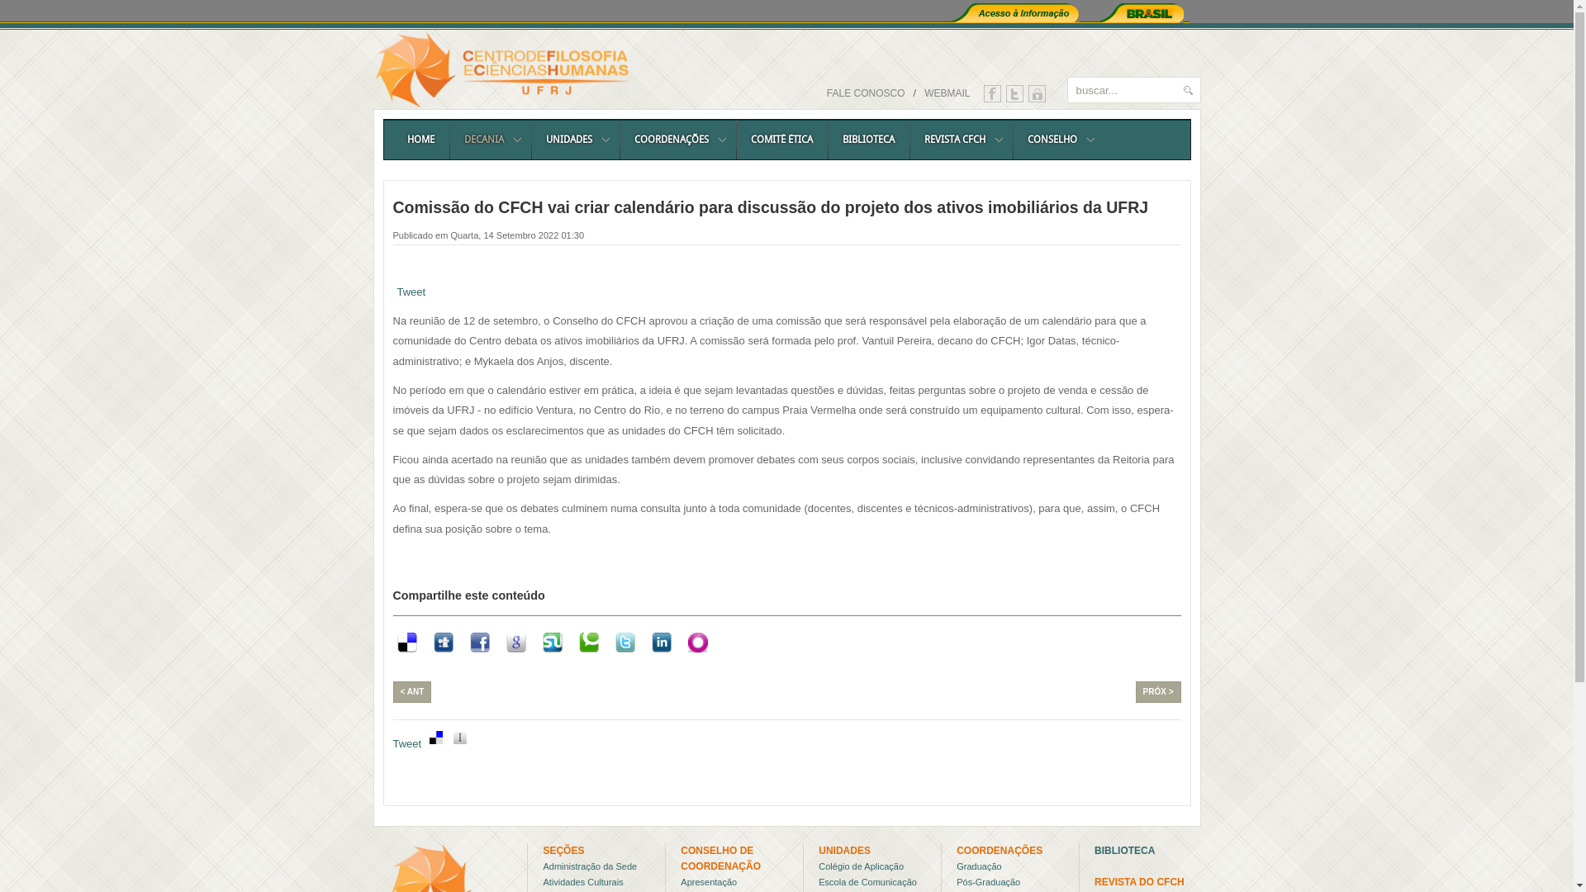 The width and height of the screenshot is (1586, 892). I want to click on Portal de Estado do Brasil, so click(1142, 12).